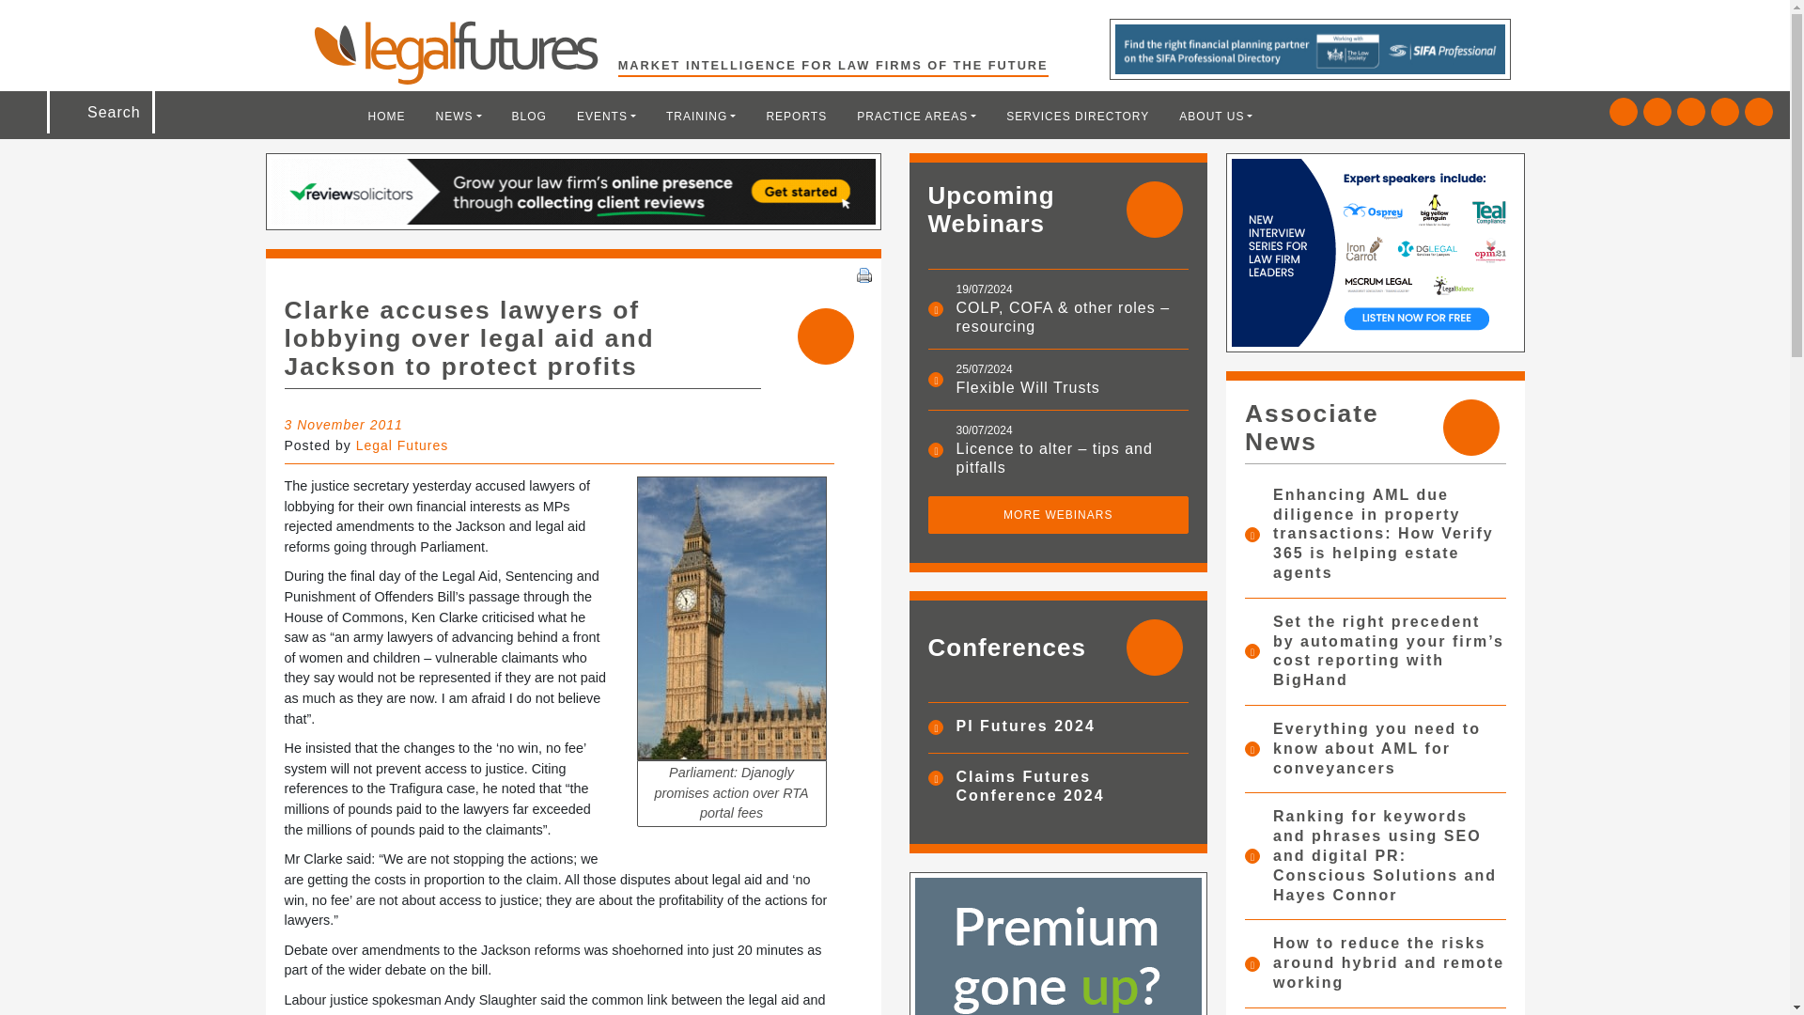  What do you see at coordinates (64, 21) in the screenshot?
I see `Search` at bounding box center [64, 21].